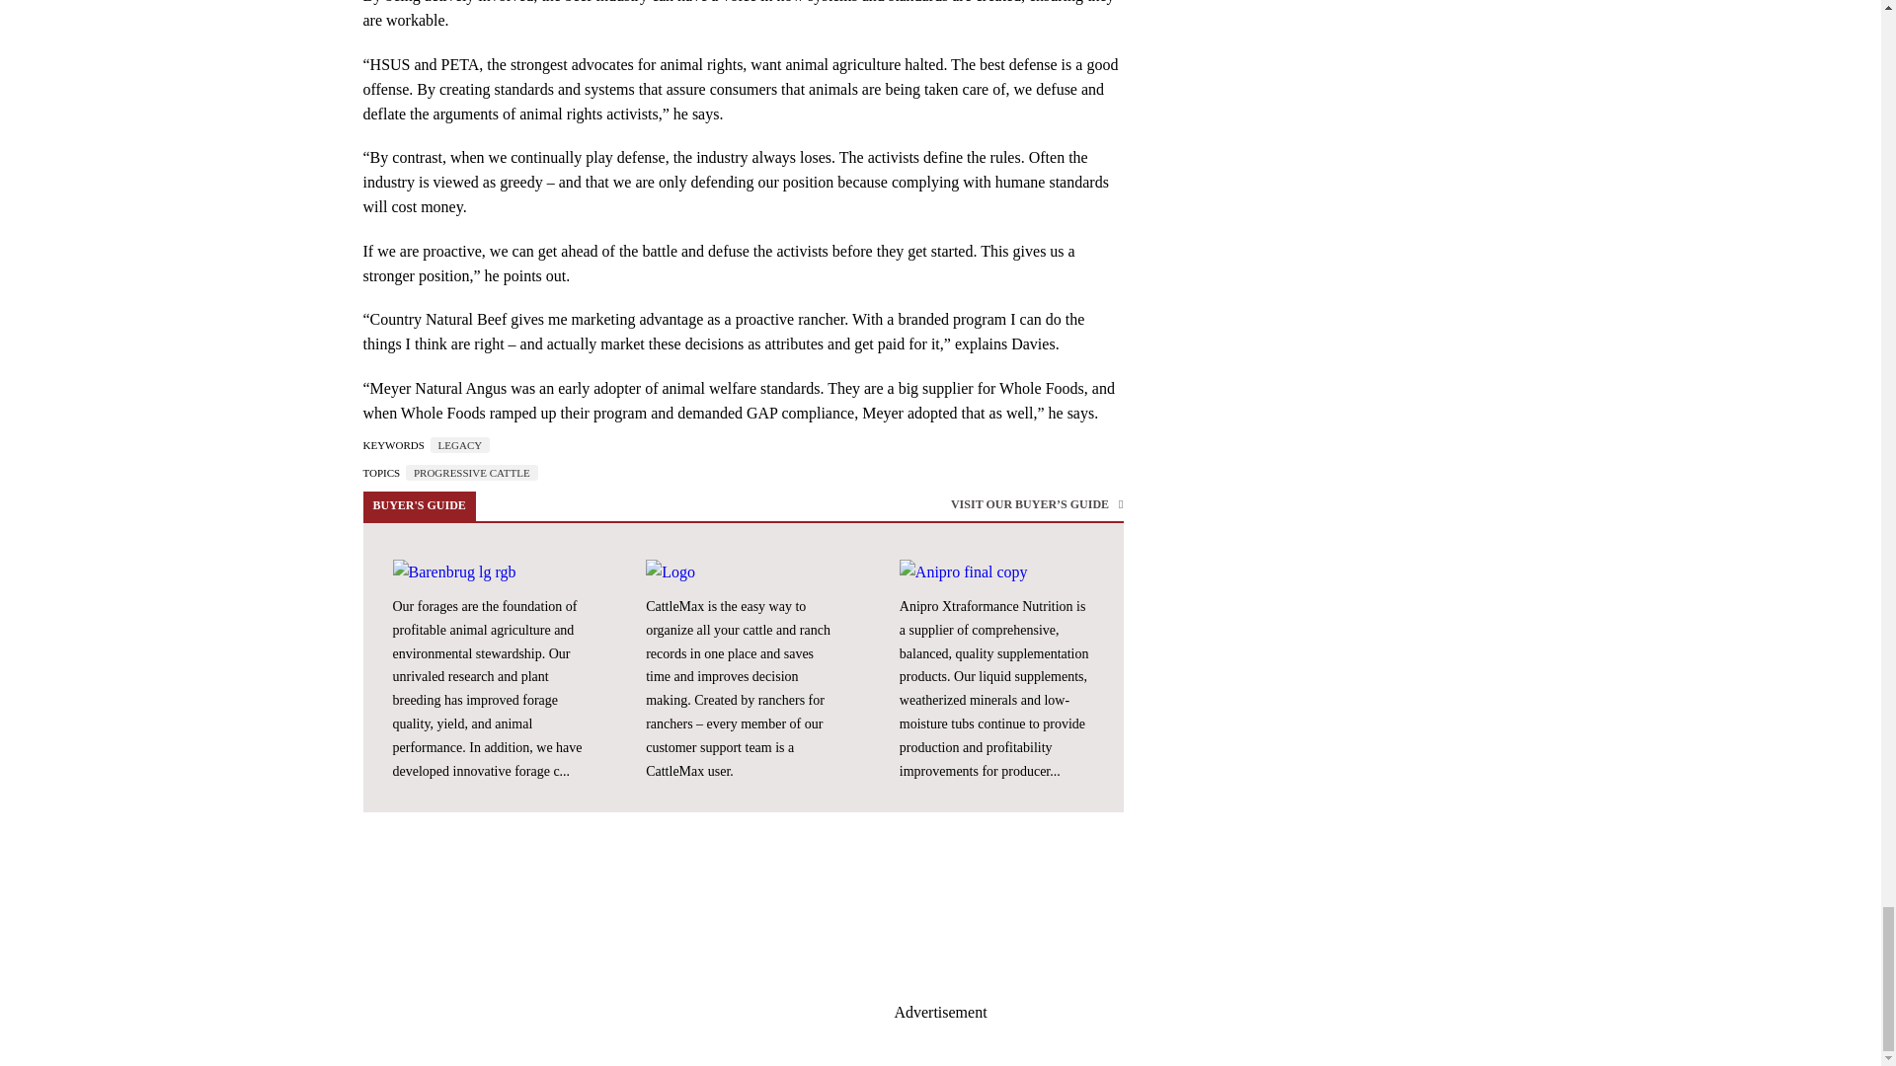  Describe the element at coordinates (472, 472) in the screenshot. I see `PROGRESSIVE CATTLE` at that location.